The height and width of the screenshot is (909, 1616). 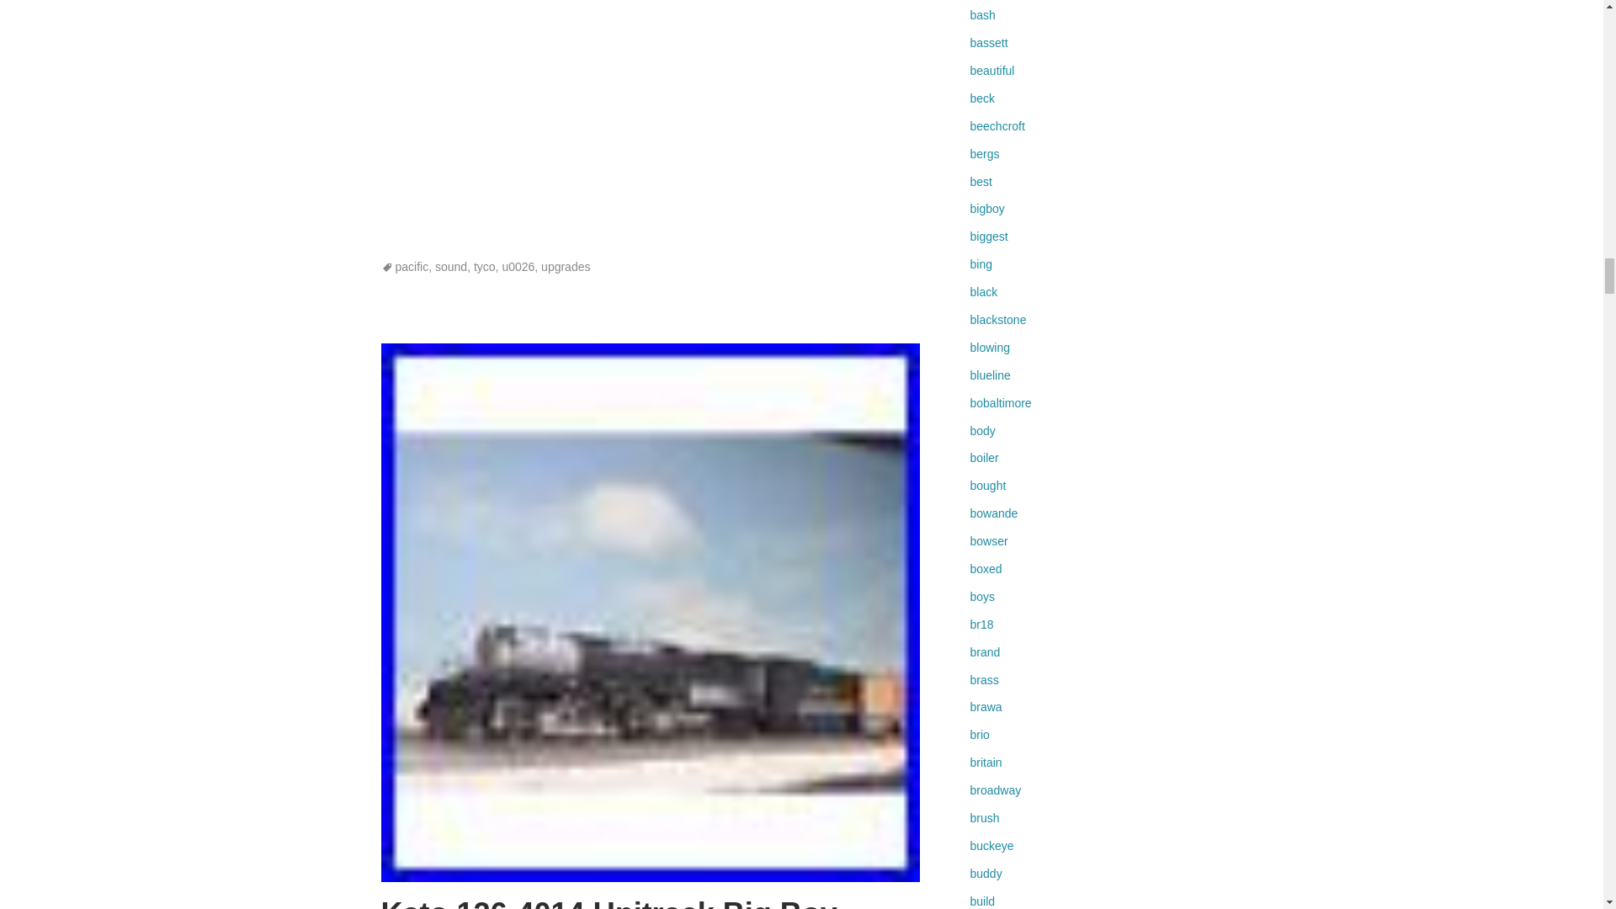 I want to click on sound, so click(x=450, y=266).